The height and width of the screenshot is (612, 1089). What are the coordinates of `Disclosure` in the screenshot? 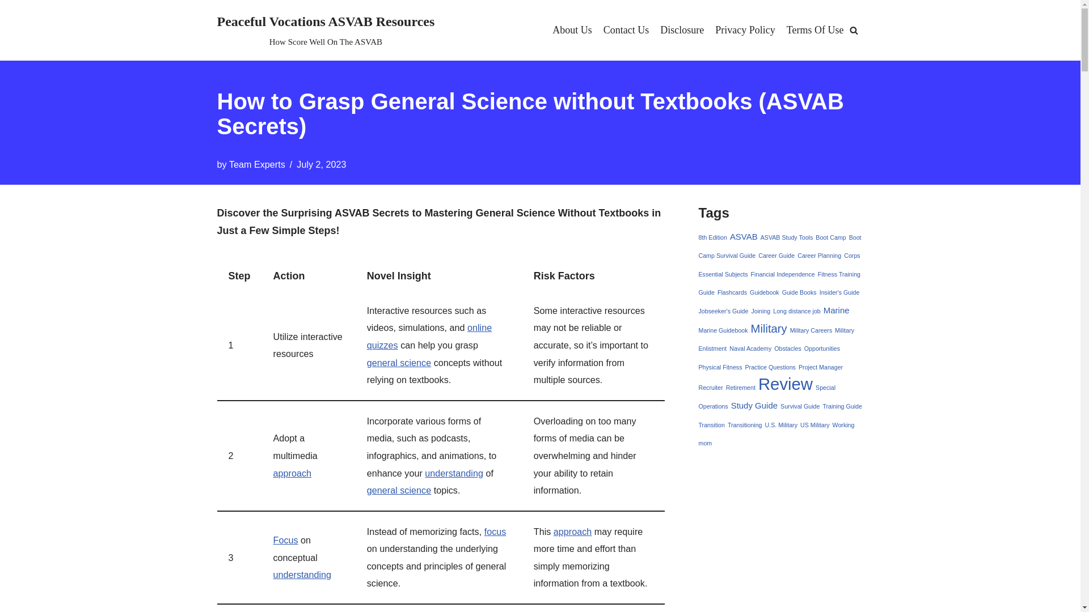 It's located at (682, 30).